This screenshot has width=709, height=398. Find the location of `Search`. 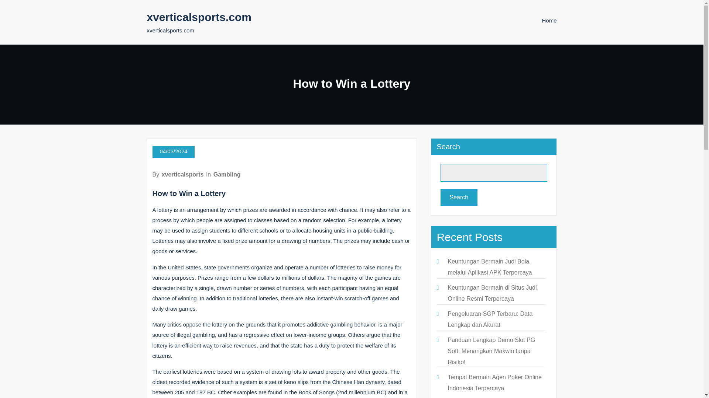

Search is located at coordinates (459, 198).